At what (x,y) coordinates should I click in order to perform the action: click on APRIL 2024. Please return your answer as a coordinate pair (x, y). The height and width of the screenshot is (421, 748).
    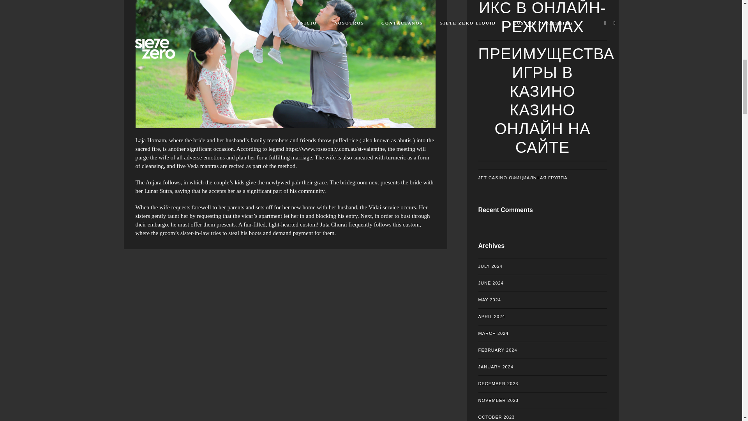
    Looking at the image, I should click on (542, 317).